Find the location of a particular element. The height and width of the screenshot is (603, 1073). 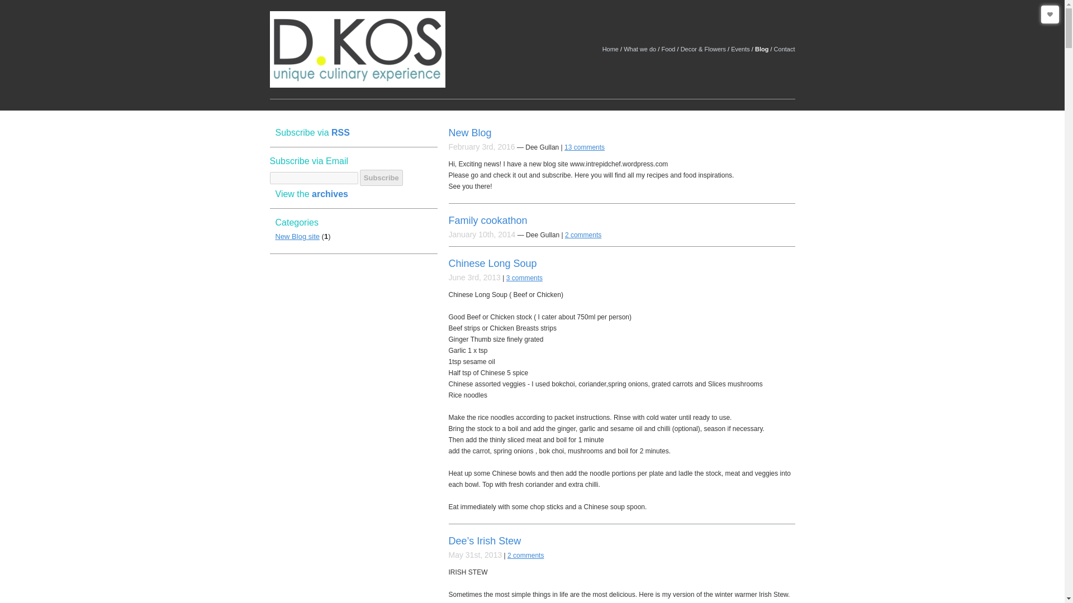

Chinese Long Soup is located at coordinates (492, 264).